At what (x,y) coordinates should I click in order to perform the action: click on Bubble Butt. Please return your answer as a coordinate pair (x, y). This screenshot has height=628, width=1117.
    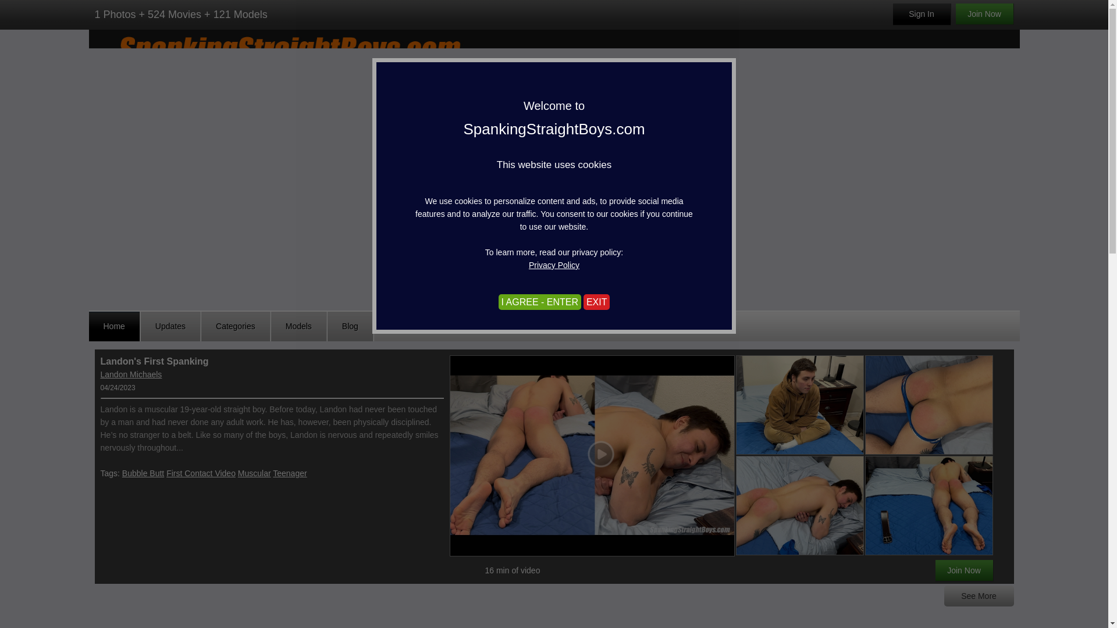
    Looking at the image, I should click on (143, 473).